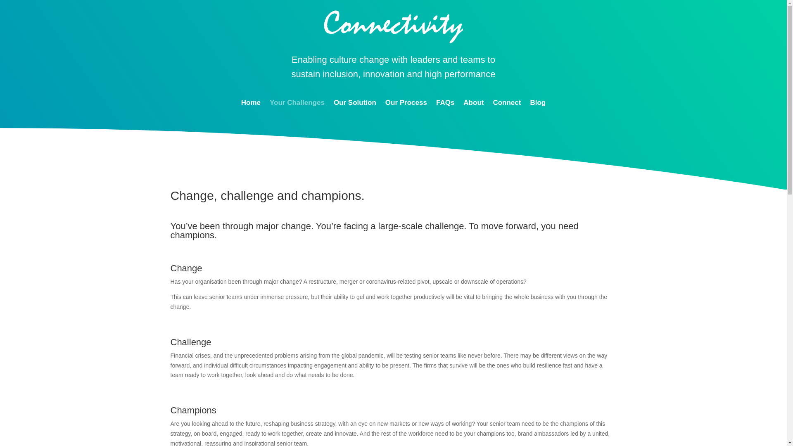  Describe the element at coordinates (445, 104) in the screenshot. I see `FAQs` at that location.